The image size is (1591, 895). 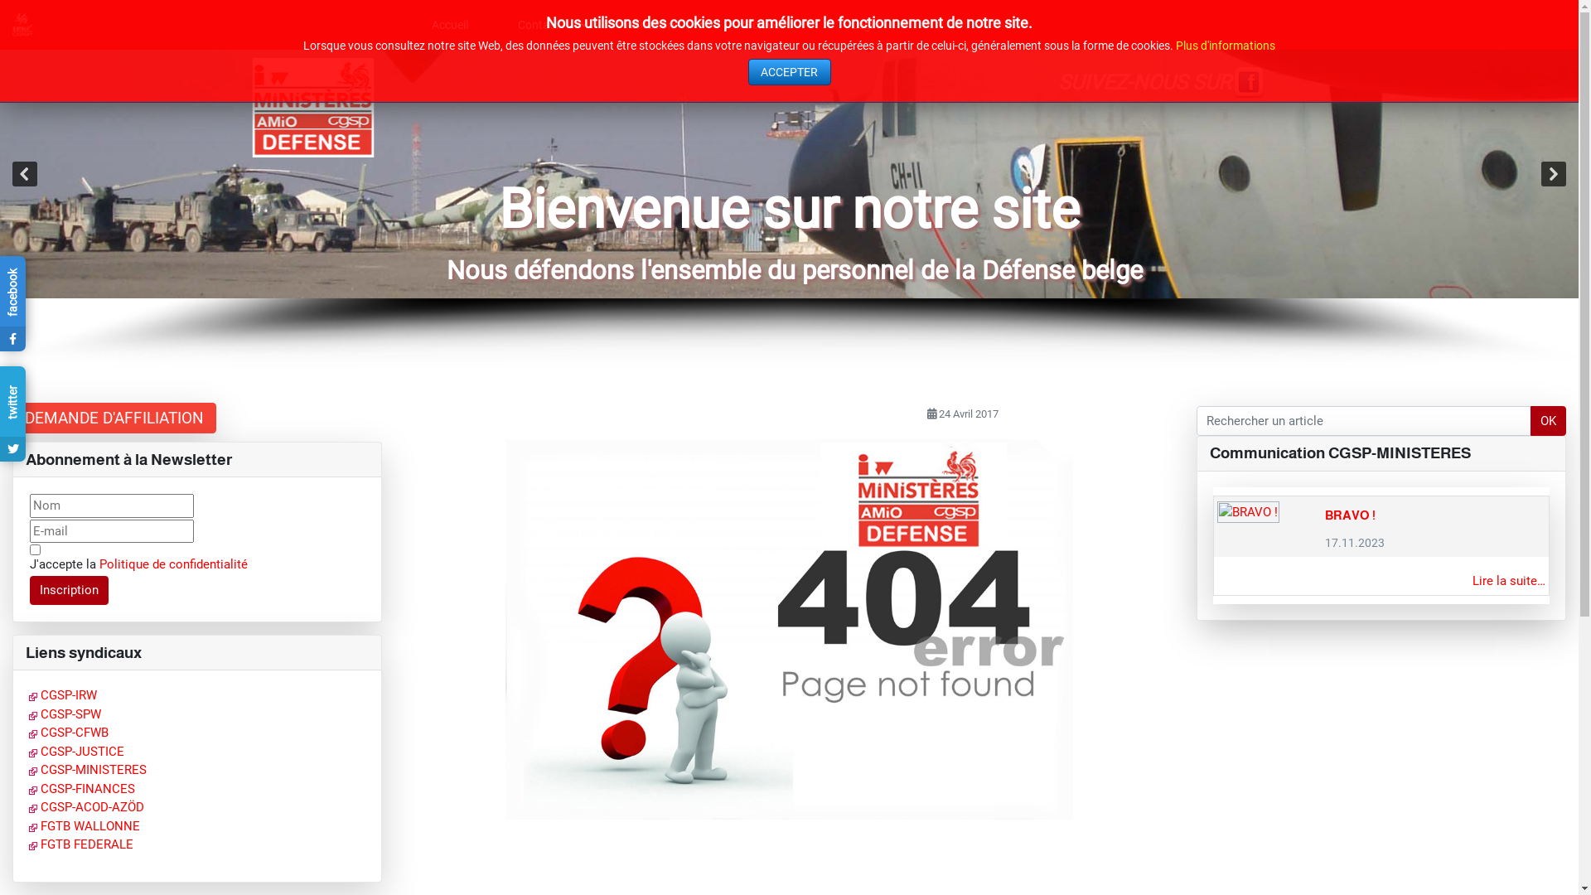 What do you see at coordinates (873, 25) in the screenshot?
I see `Login` at bounding box center [873, 25].